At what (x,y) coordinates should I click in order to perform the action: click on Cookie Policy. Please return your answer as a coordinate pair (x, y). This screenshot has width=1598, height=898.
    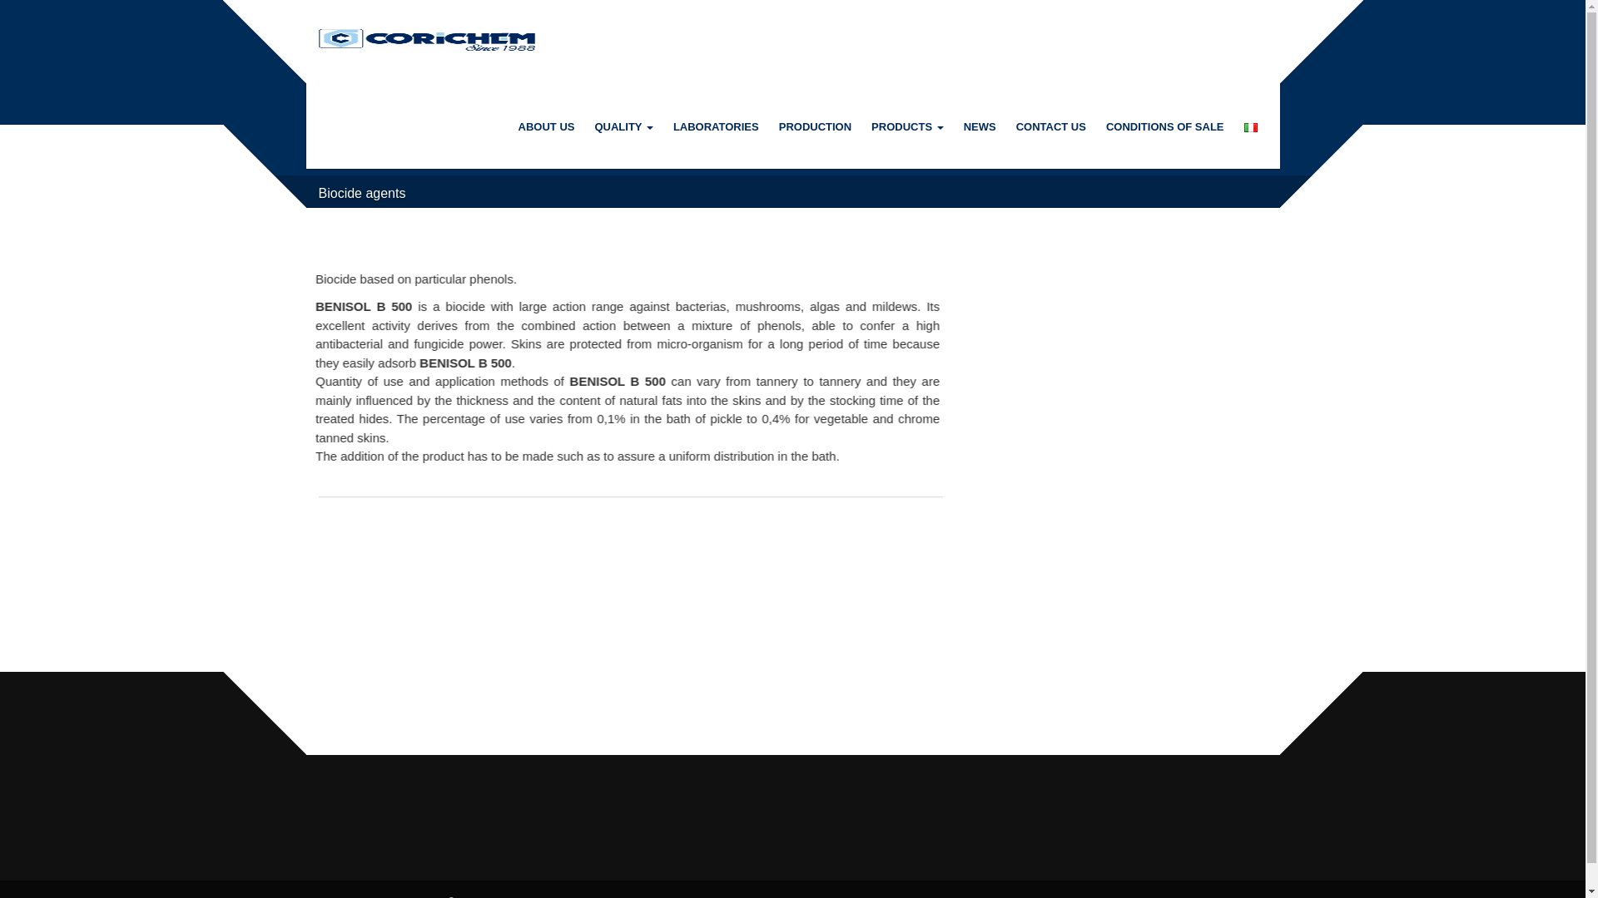
    Looking at the image, I should click on (1004, 896).